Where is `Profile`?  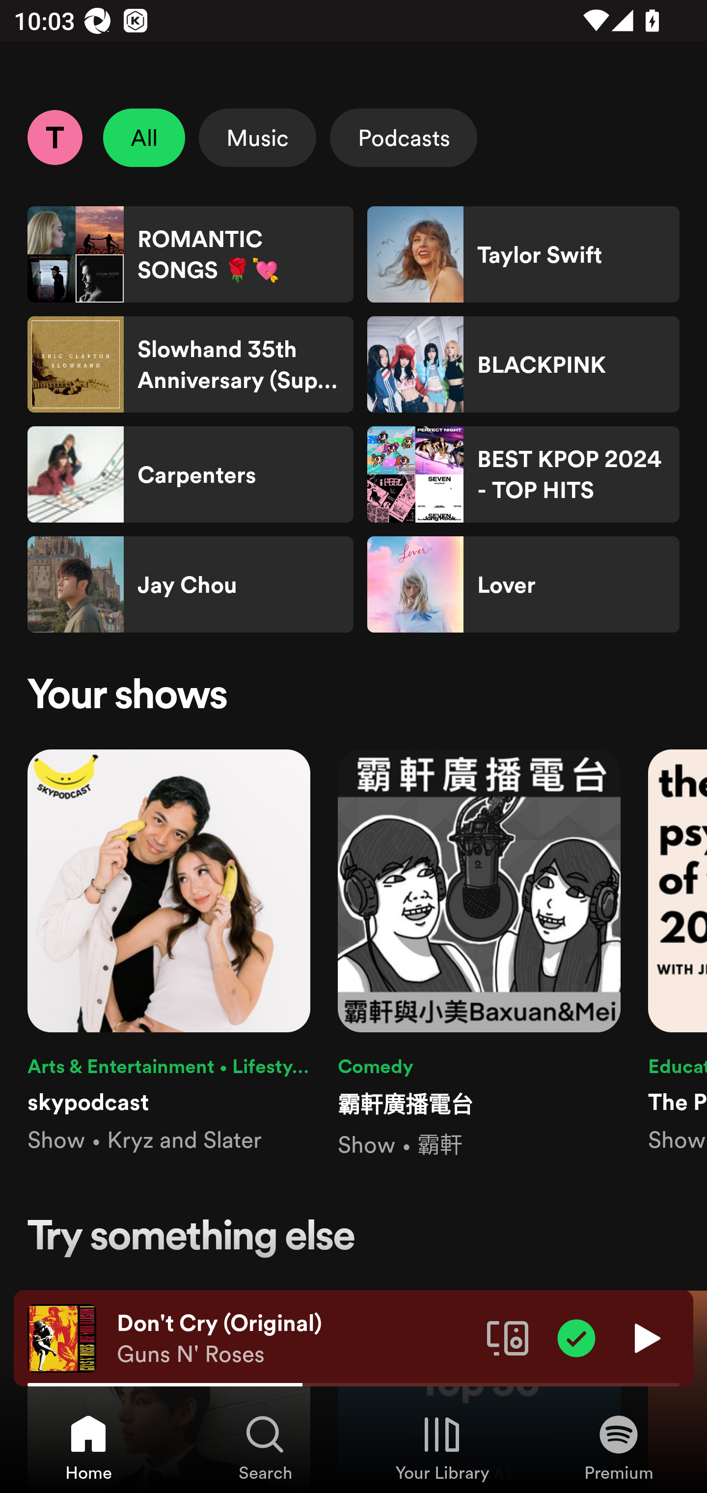 Profile is located at coordinates (54, 137).